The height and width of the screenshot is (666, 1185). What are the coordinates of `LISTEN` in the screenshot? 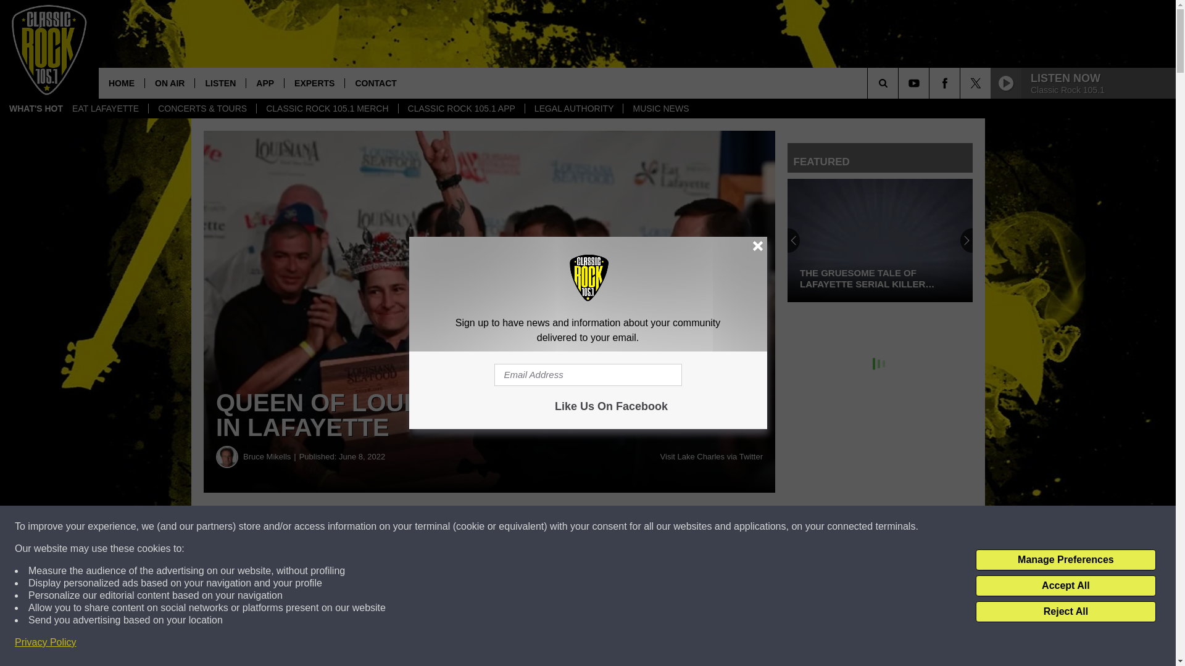 It's located at (220, 83).